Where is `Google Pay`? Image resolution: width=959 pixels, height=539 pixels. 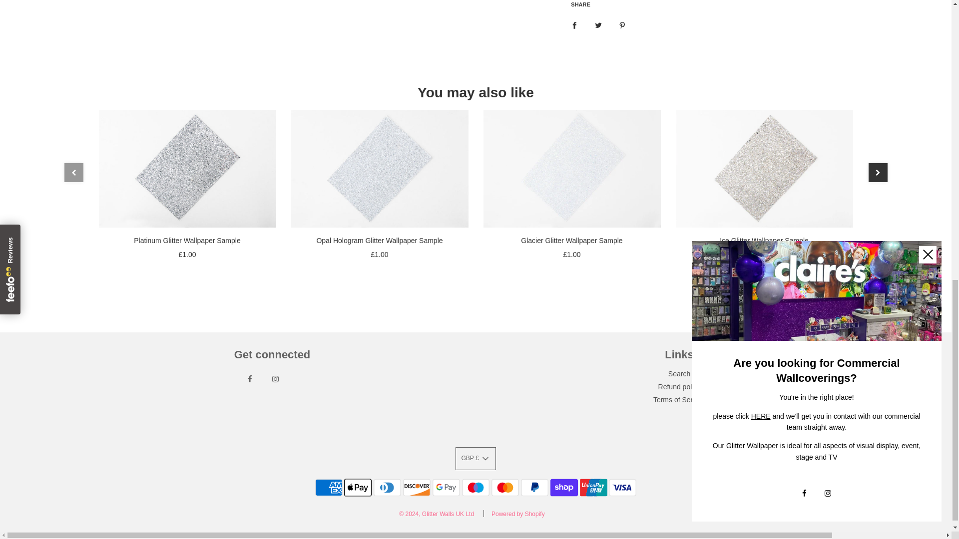
Google Pay is located at coordinates (446, 487).